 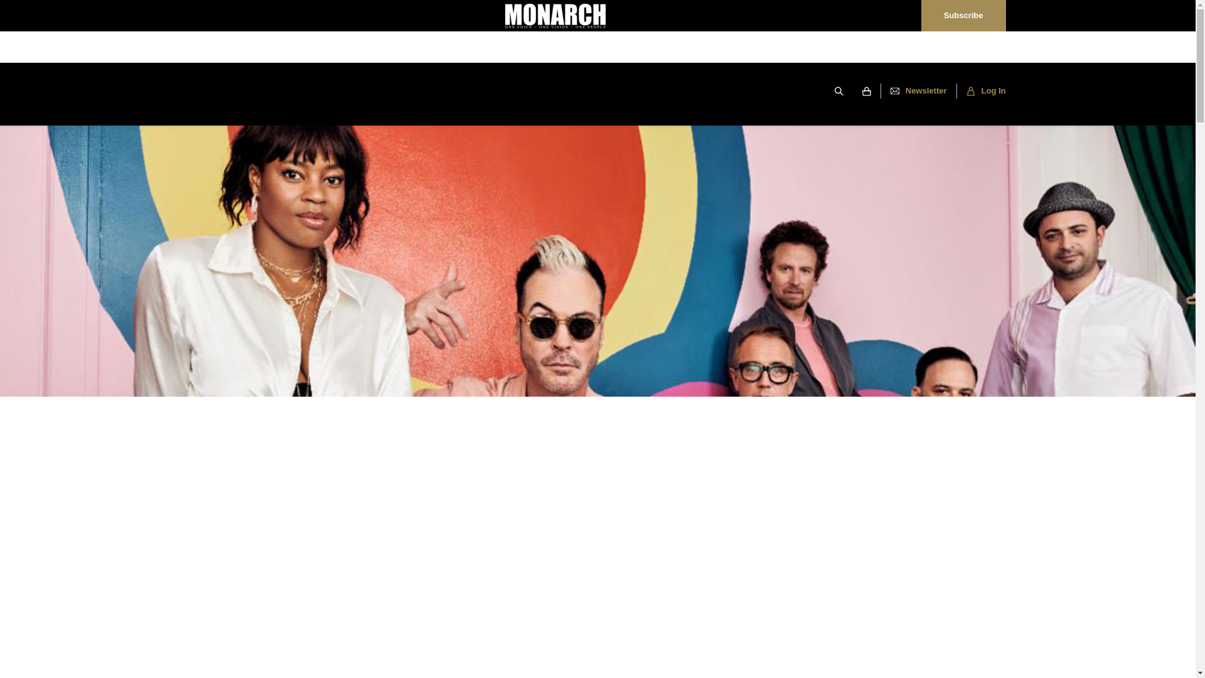 What do you see at coordinates (445, 92) in the screenshot?
I see `VANGUARD NATION PODCAST` at bounding box center [445, 92].